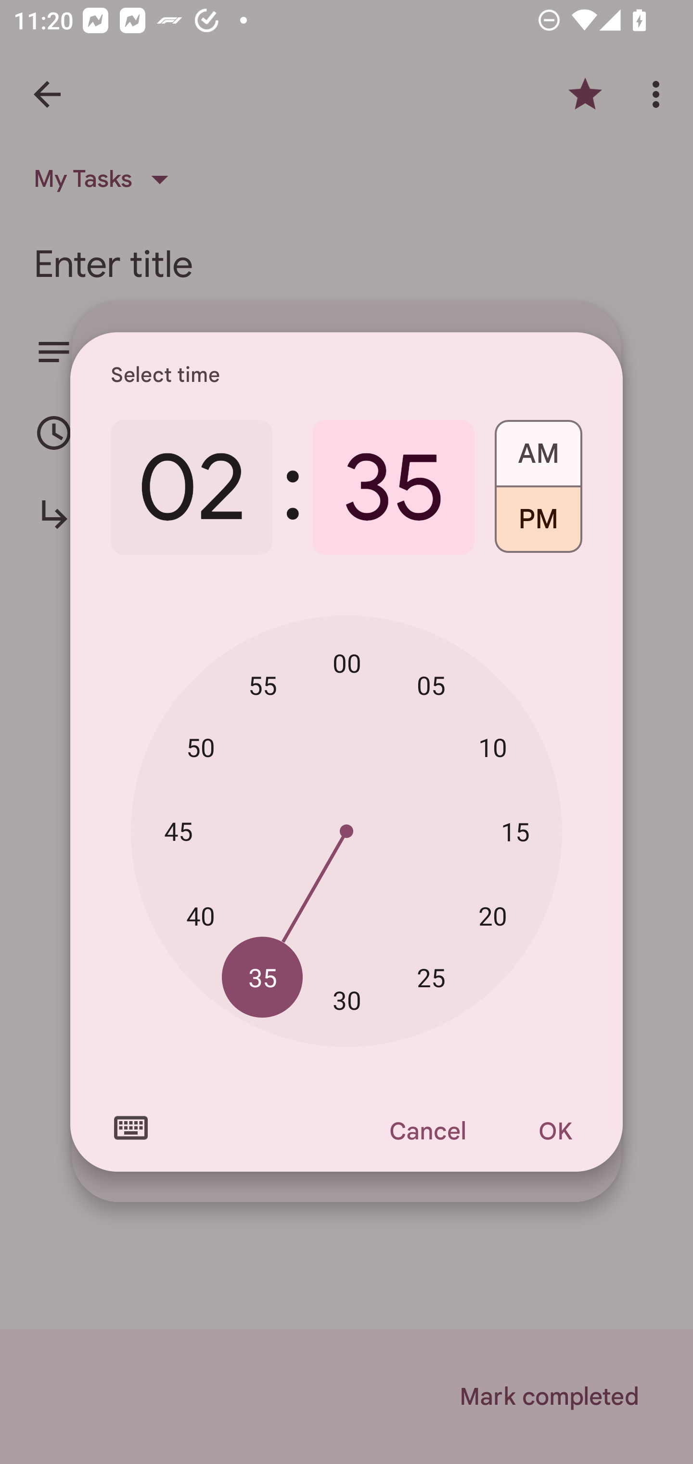 This screenshot has width=693, height=1464. What do you see at coordinates (427, 1131) in the screenshot?
I see `Cancel` at bounding box center [427, 1131].